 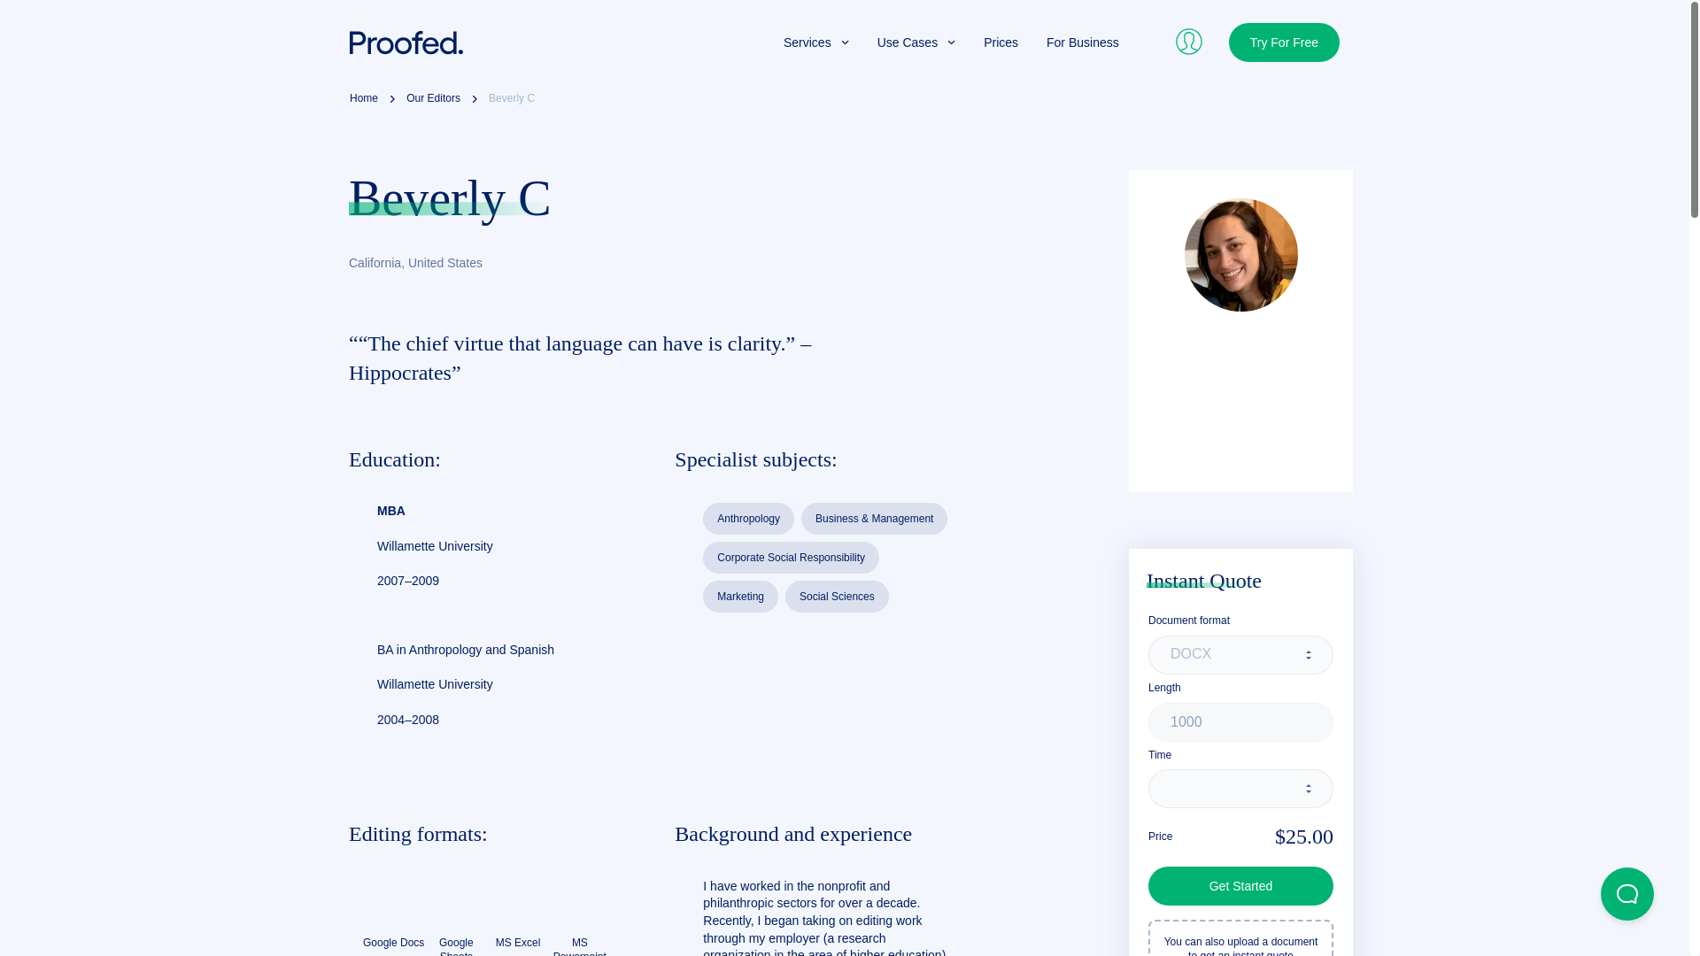 What do you see at coordinates (406, 42) in the screenshot?
I see `Proofed Logo` at bounding box center [406, 42].